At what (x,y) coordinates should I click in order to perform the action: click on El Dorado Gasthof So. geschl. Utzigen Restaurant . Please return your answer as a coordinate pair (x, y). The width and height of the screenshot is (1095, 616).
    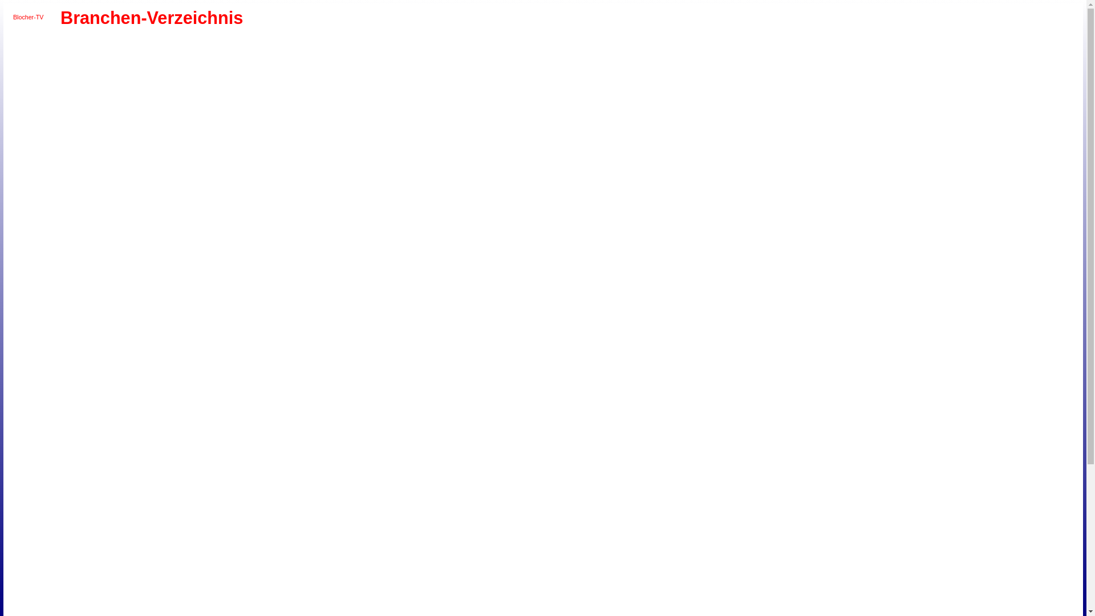
    Looking at the image, I should click on (359, 347).